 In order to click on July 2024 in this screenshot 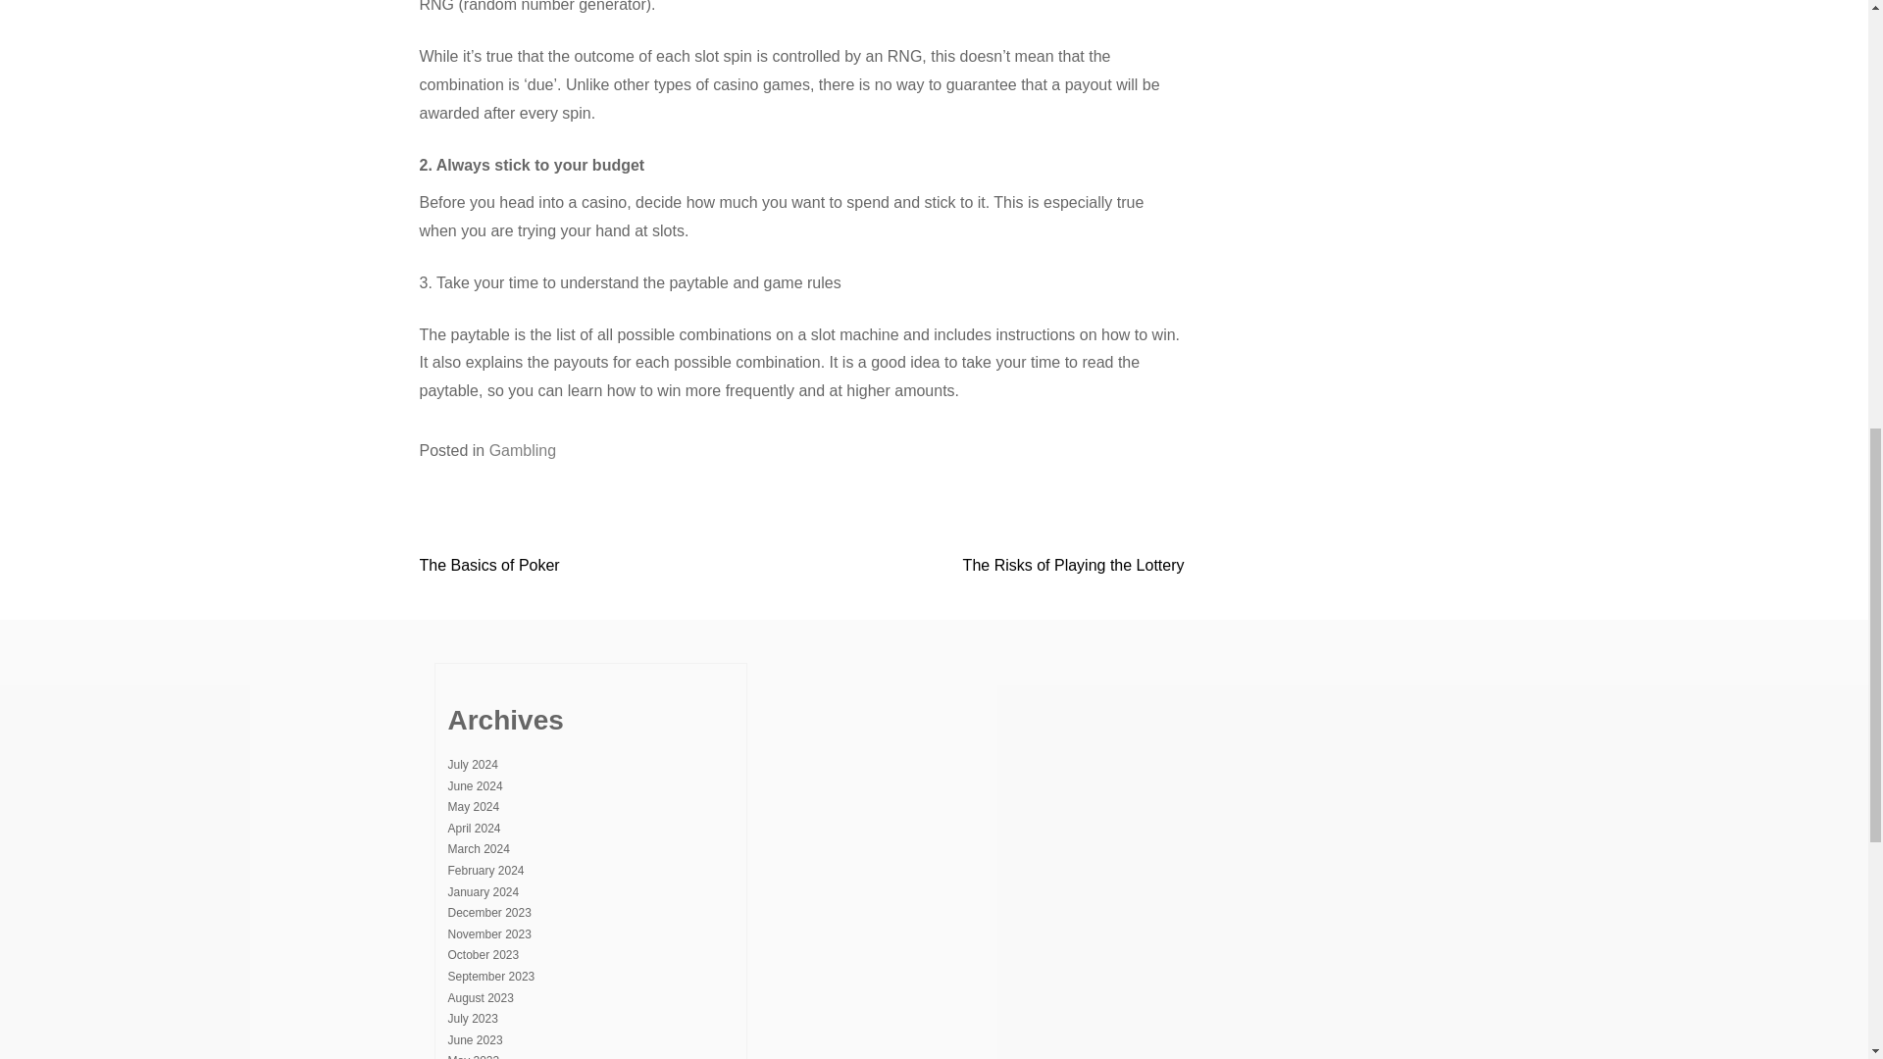, I will do `click(472, 765)`.